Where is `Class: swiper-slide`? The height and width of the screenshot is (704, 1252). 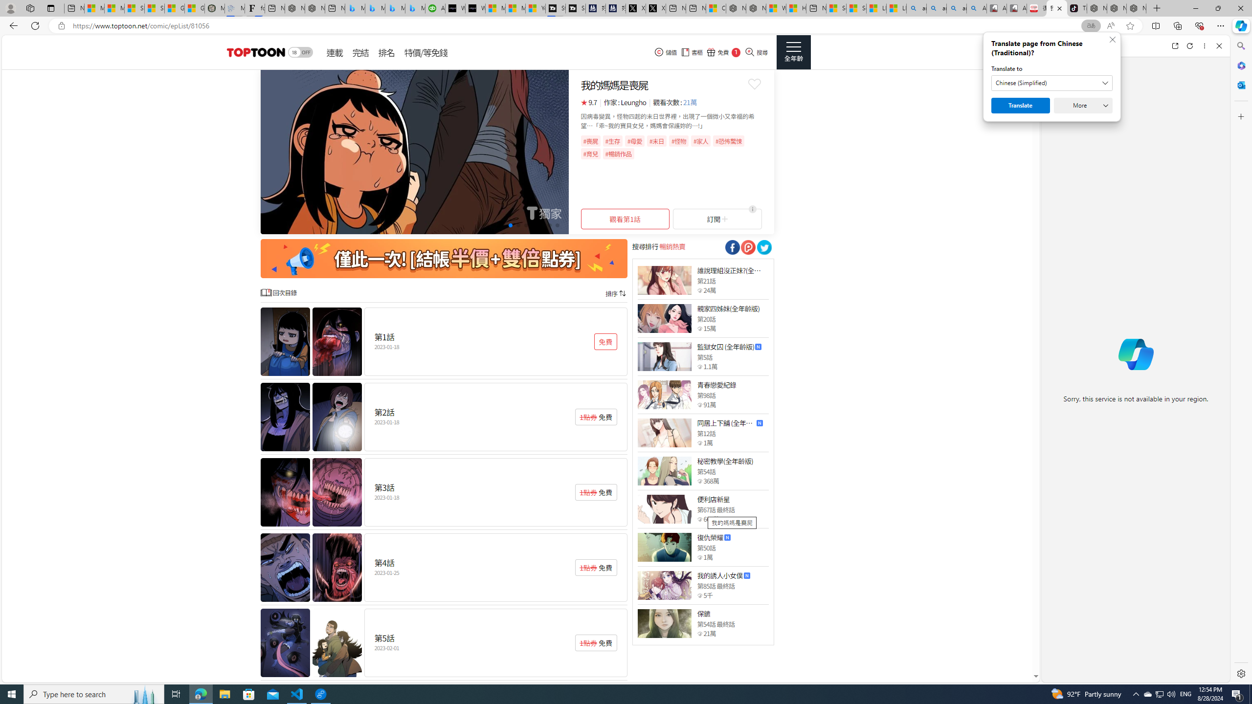
Class: swiper-slide is located at coordinates (414, 152).